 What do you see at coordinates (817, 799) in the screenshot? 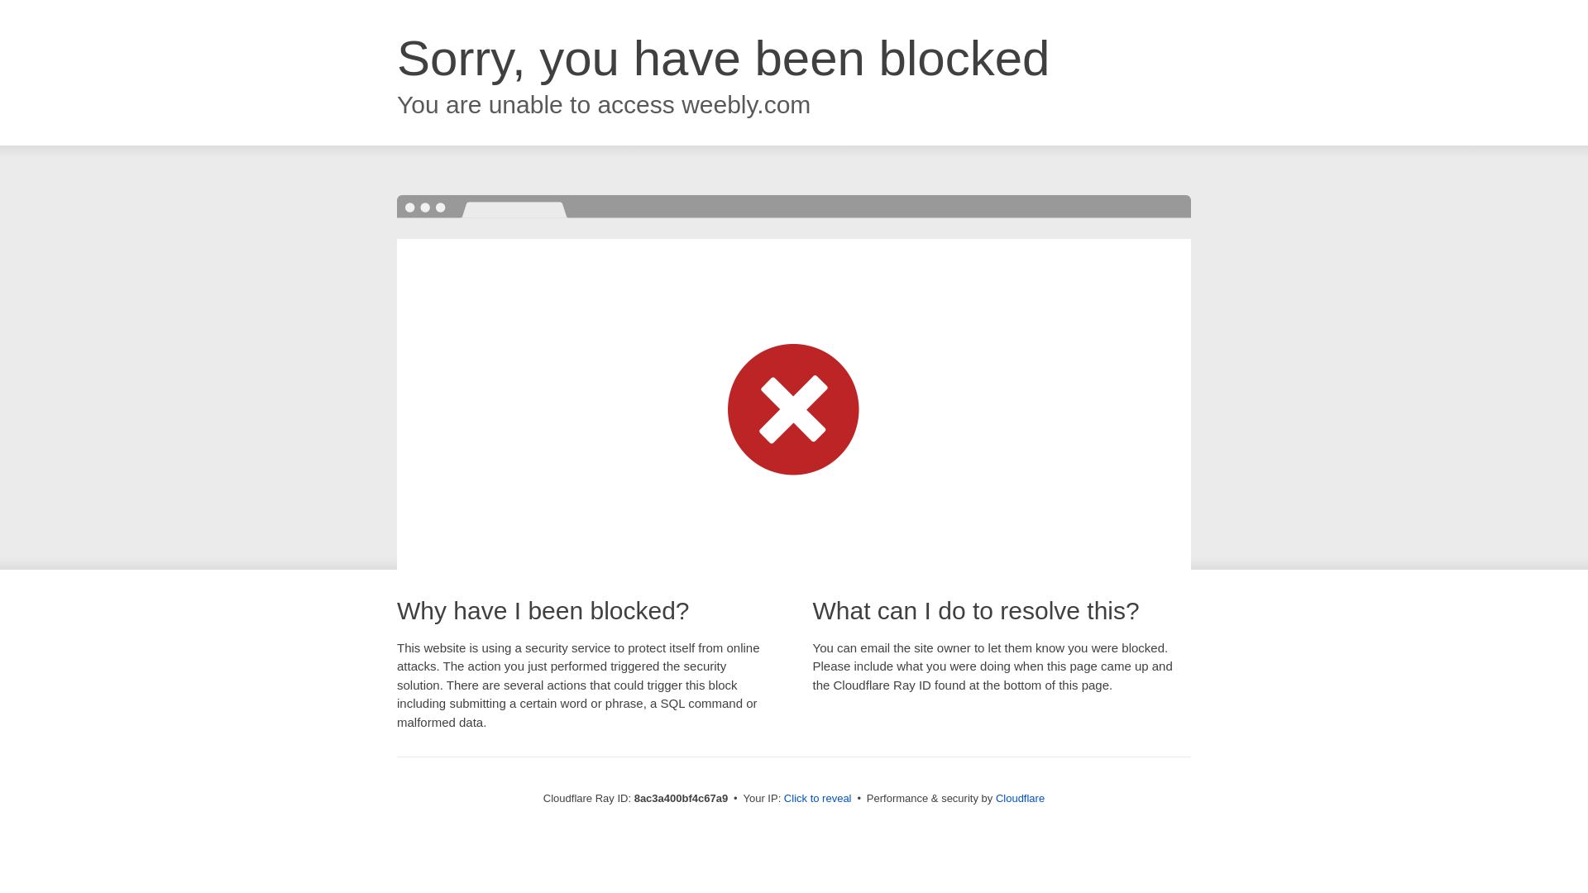
I see `Click to reveal` at bounding box center [817, 799].